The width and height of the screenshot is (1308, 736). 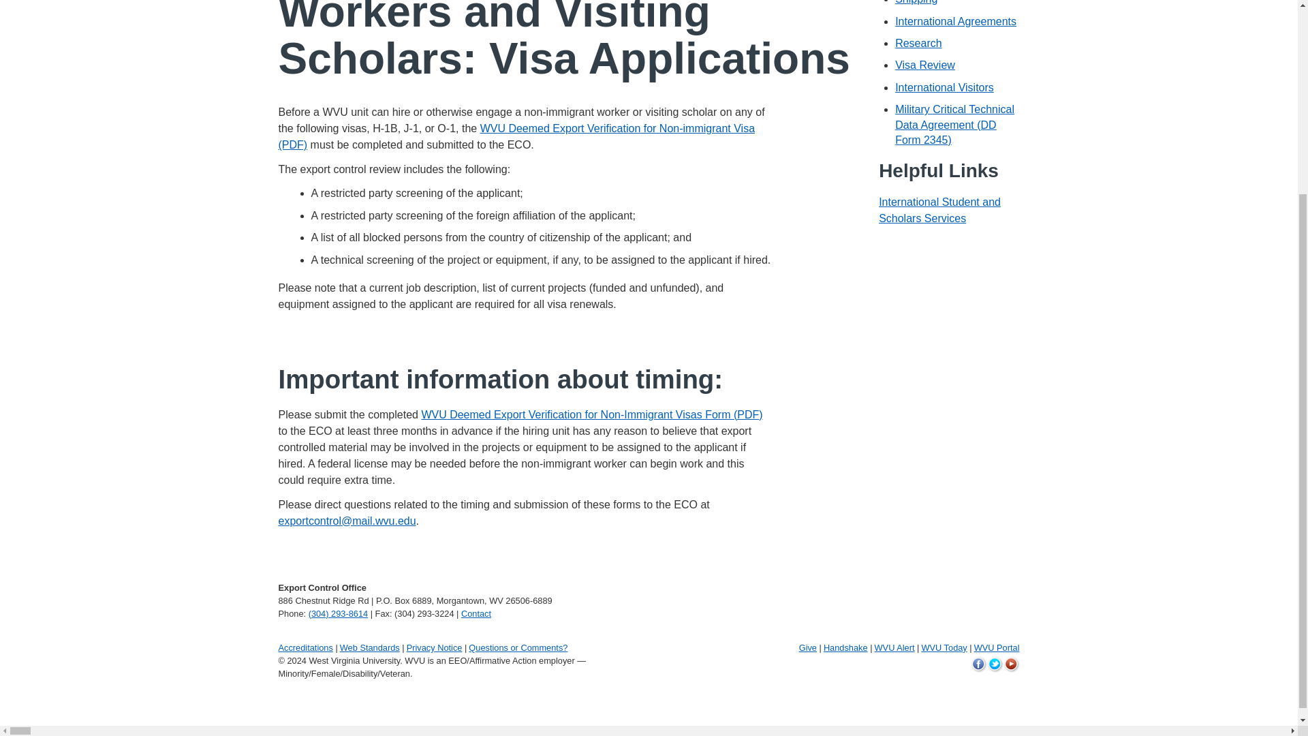 What do you see at coordinates (944, 87) in the screenshot?
I see `International Visitors` at bounding box center [944, 87].